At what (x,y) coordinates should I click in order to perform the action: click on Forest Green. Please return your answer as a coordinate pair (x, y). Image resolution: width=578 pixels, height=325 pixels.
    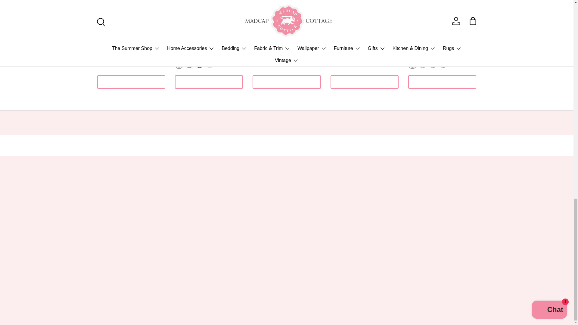
    Looking at the image, I should click on (189, 64).